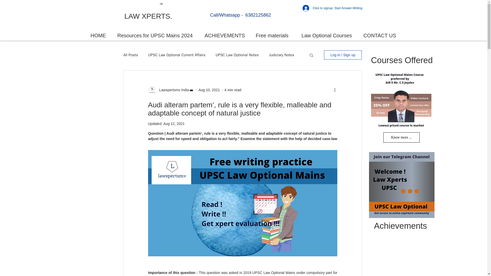 This screenshot has height=276, width=491. What do you see at coordinates (327, 35) in the screenshot?
I see `Law Optional Courses` at bounding box center [327, 35].